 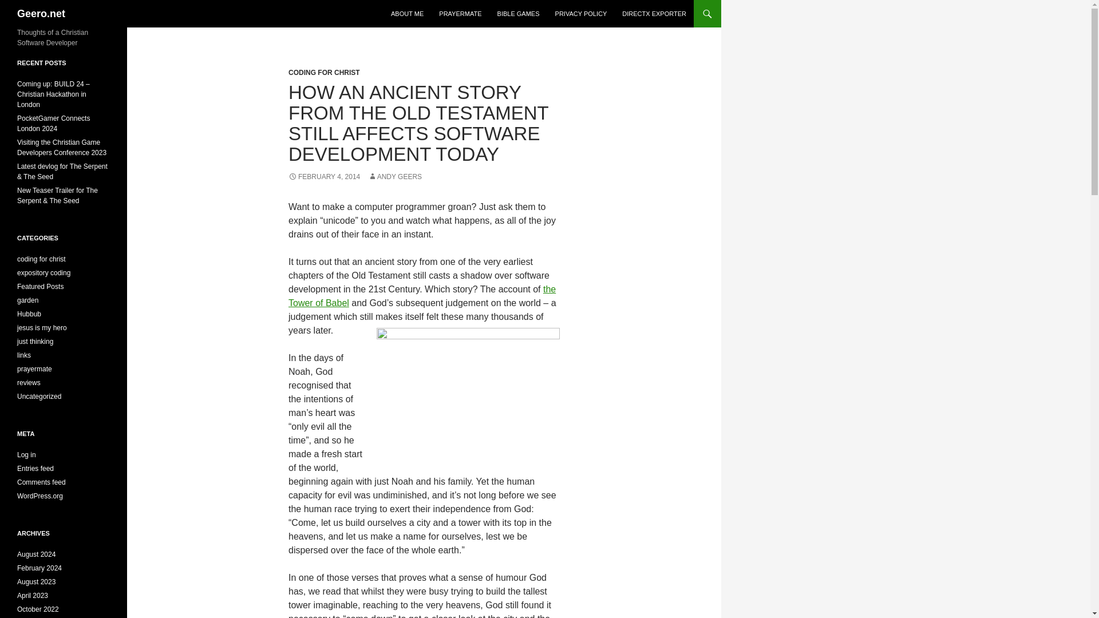 I want to click on Featured Posts, so click(x=40, y=286).